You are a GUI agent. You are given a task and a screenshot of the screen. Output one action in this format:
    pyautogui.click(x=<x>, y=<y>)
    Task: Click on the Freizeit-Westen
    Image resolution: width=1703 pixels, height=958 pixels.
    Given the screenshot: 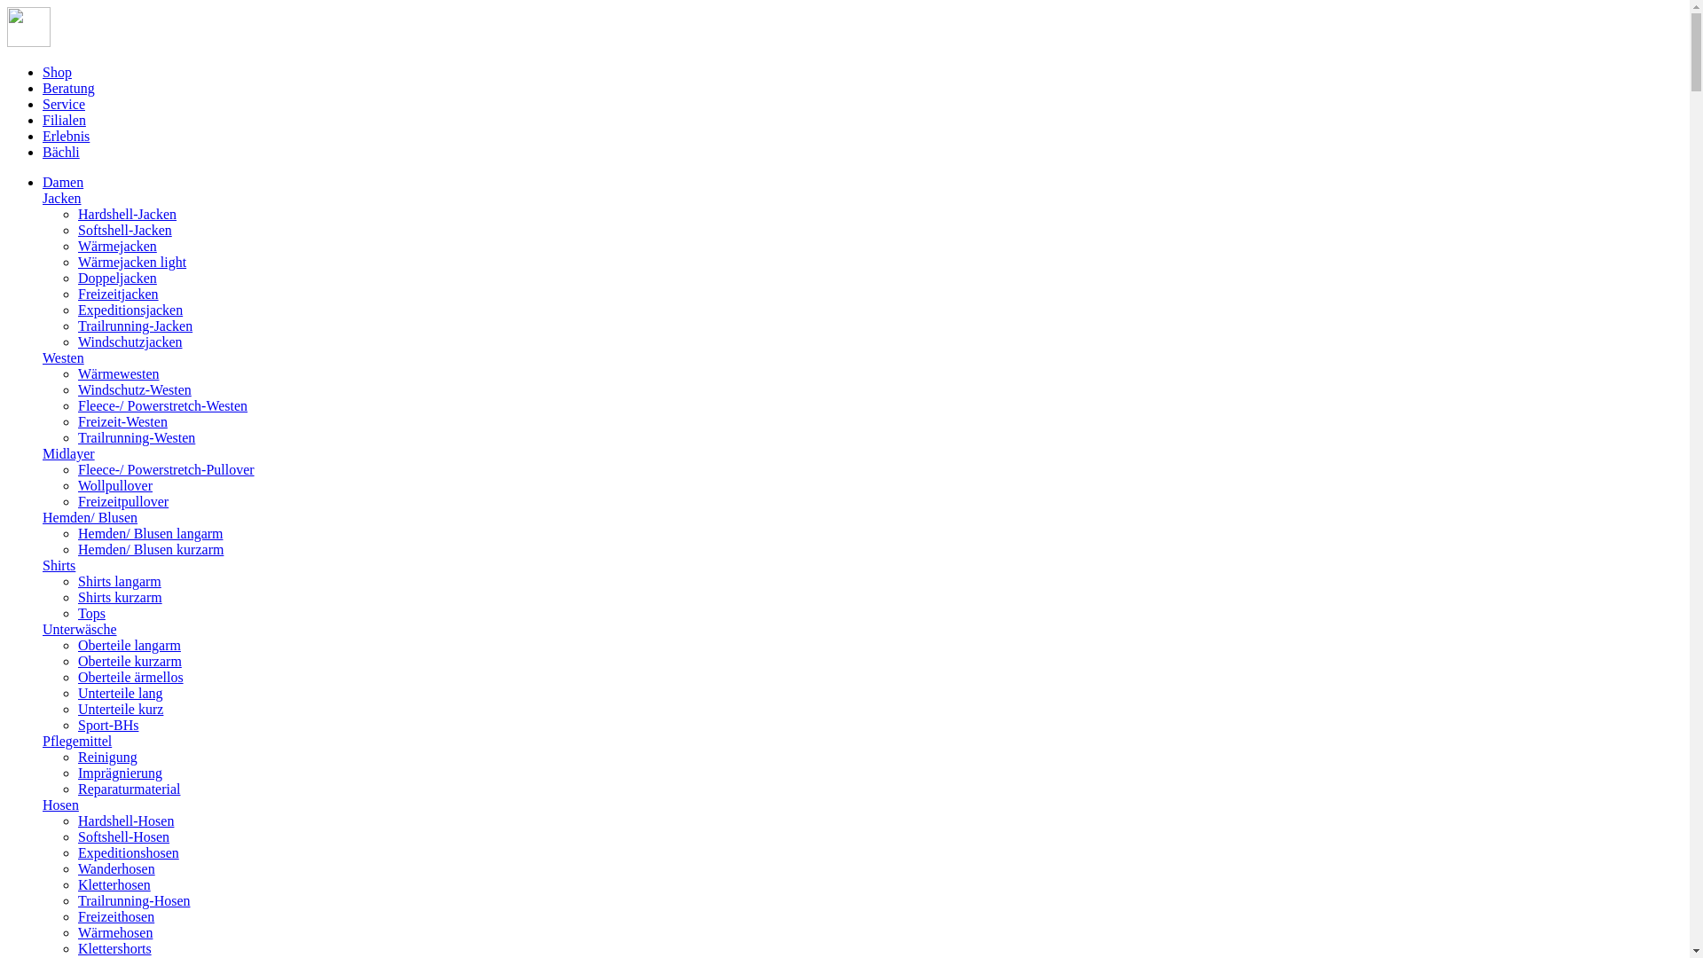 What is the action you would take?
    pyautogui.click(x=122, y=422)
    